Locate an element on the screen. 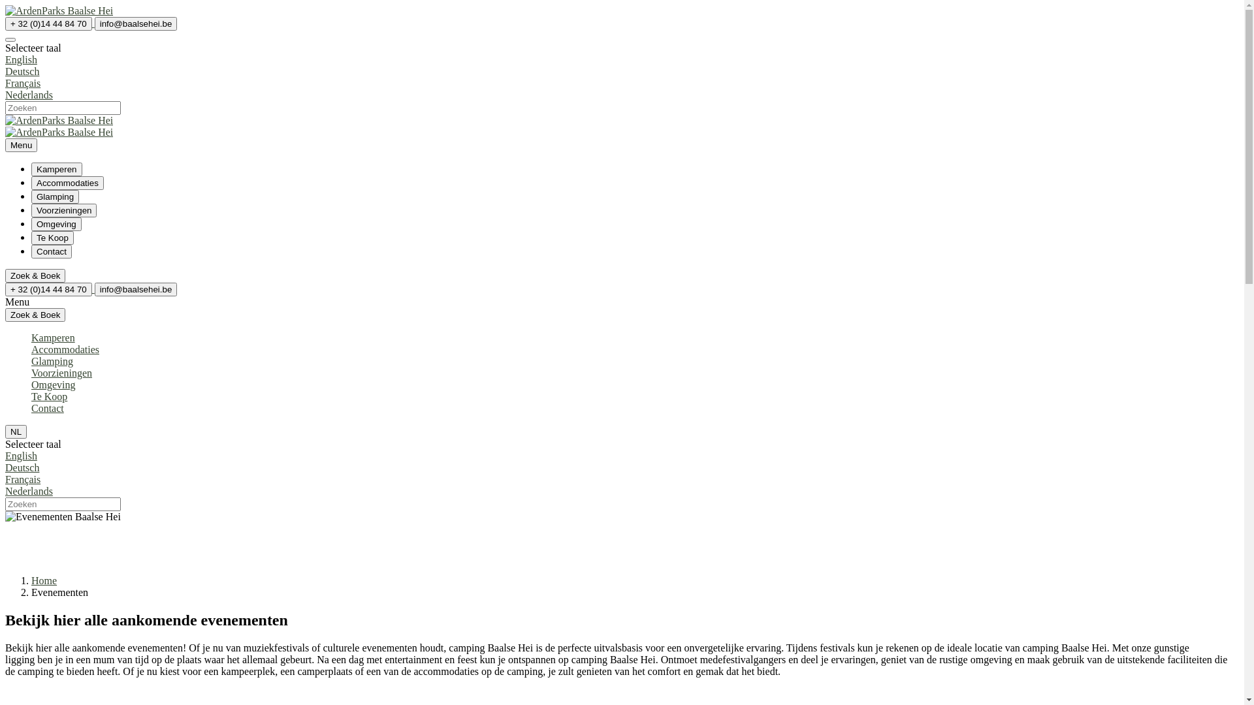 Image resolution: width=1254 pixels, height=705 pixels. NL is located at coordinates (16, 432).